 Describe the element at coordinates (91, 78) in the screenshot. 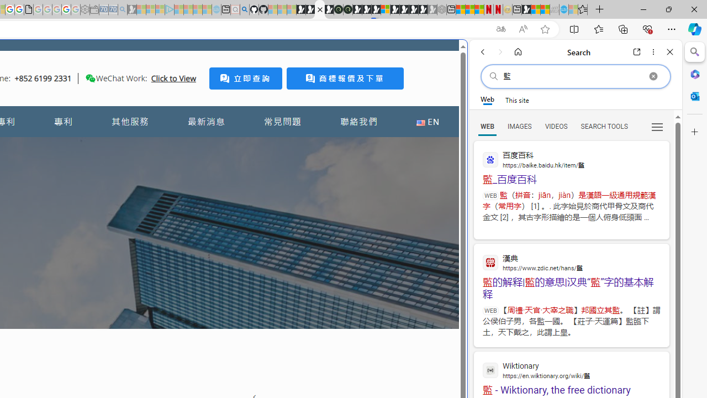

I see `Class: desktop` at that location.